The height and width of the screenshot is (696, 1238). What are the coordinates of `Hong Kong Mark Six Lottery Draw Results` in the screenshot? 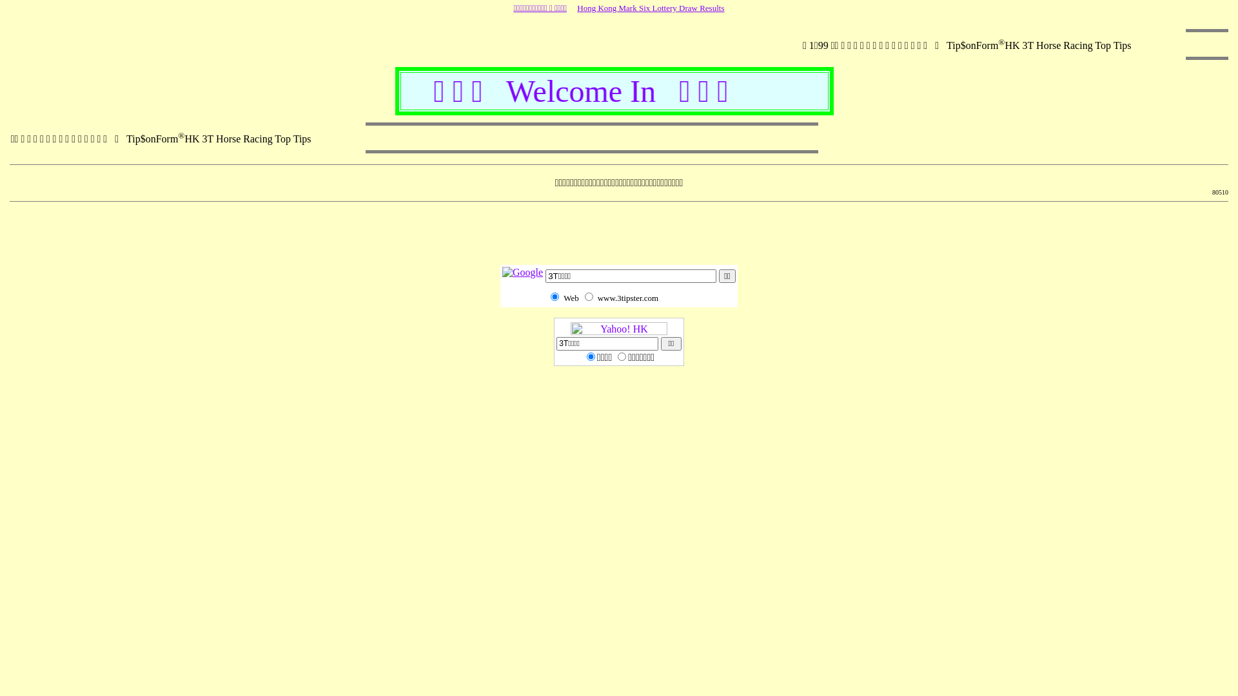 It's located at (651, 8).